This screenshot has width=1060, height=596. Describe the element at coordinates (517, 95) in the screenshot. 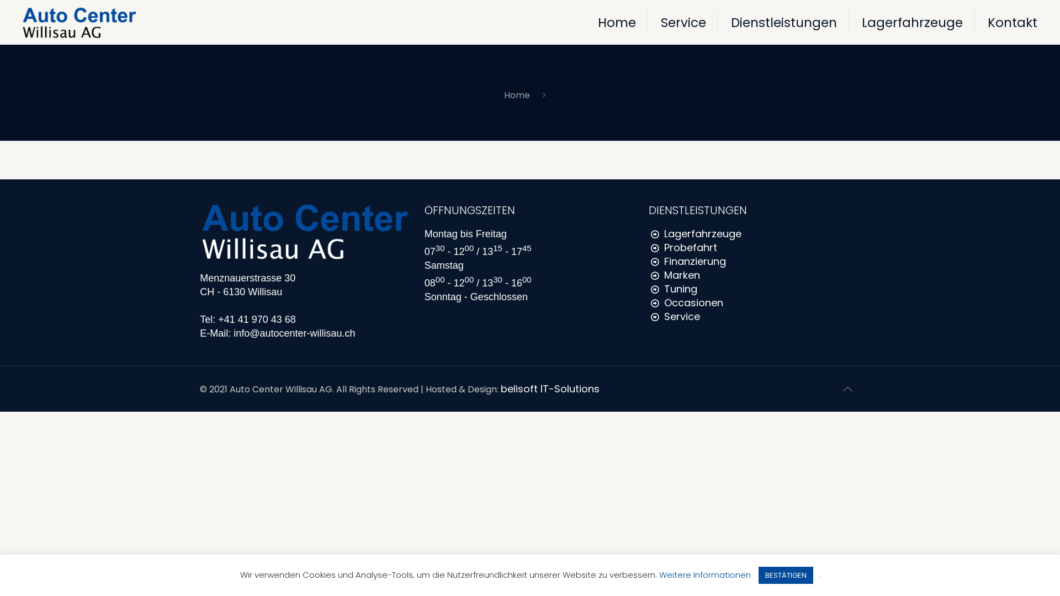

I see `Home` at that location.